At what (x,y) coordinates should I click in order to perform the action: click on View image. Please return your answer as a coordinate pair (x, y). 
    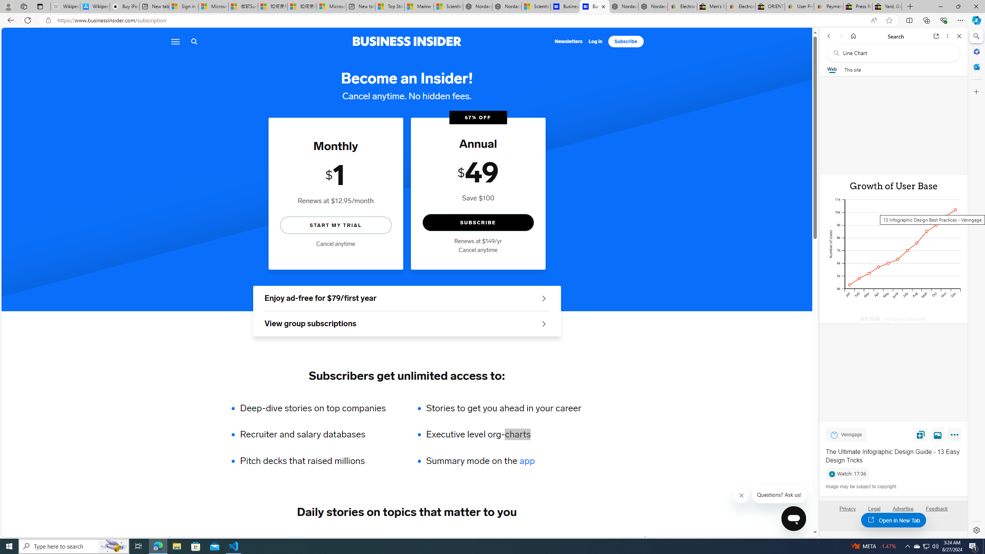
    Looking at the image, I should click on (938, 434).